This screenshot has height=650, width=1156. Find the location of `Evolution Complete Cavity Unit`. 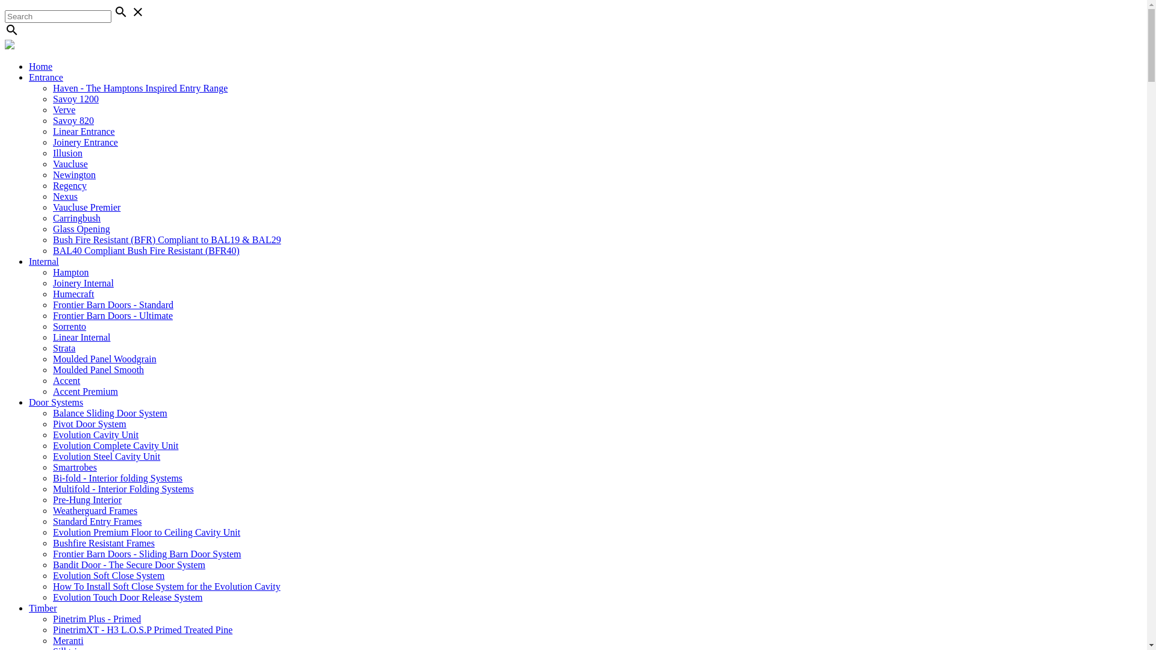

Evolution Complete Cavity Unit is located at coordinates (116, 445).